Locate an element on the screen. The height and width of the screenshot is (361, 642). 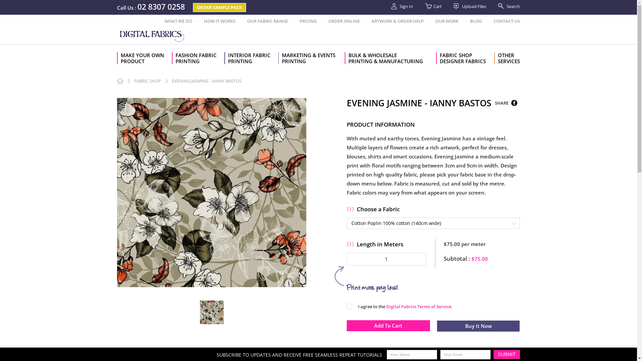
BLOG is located at coordinates (476, 21).